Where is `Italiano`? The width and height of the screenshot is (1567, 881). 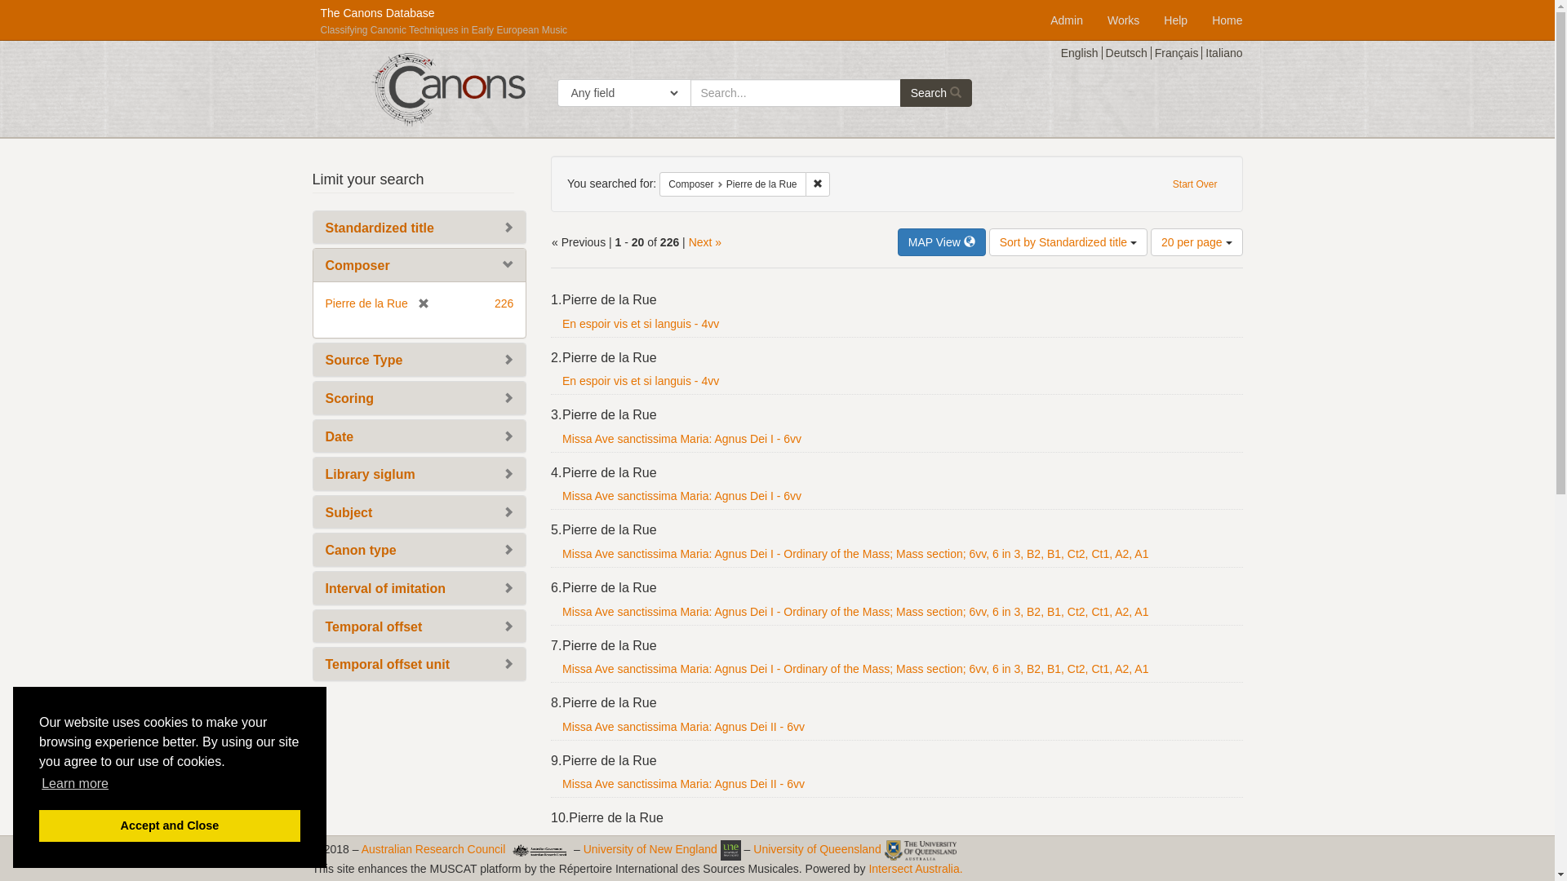
Italiano is located at coordinates (1224, 53).